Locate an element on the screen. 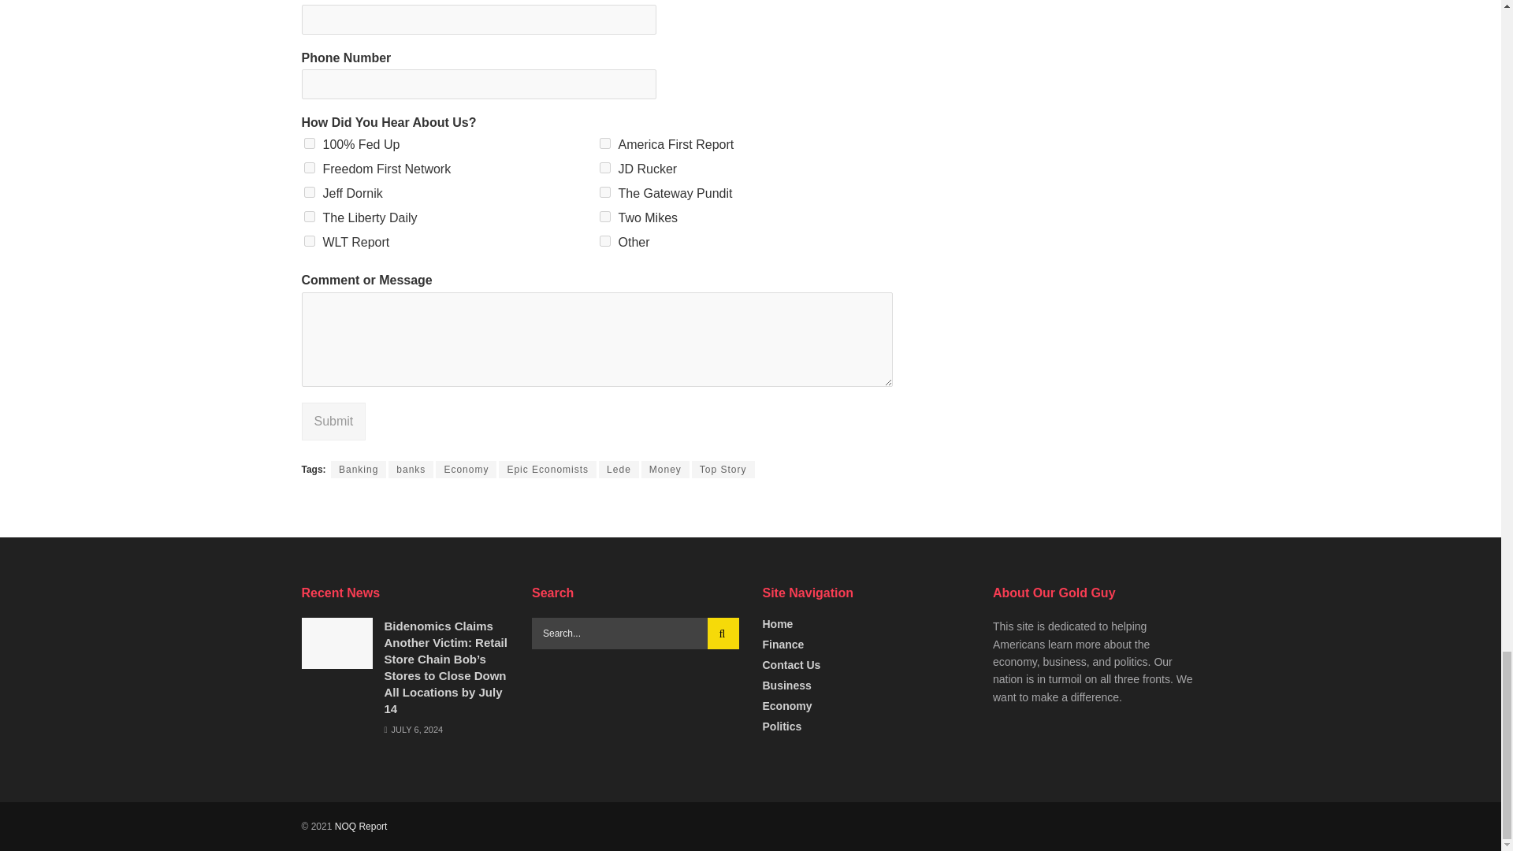  Lede is located at coordinates (619, 470).